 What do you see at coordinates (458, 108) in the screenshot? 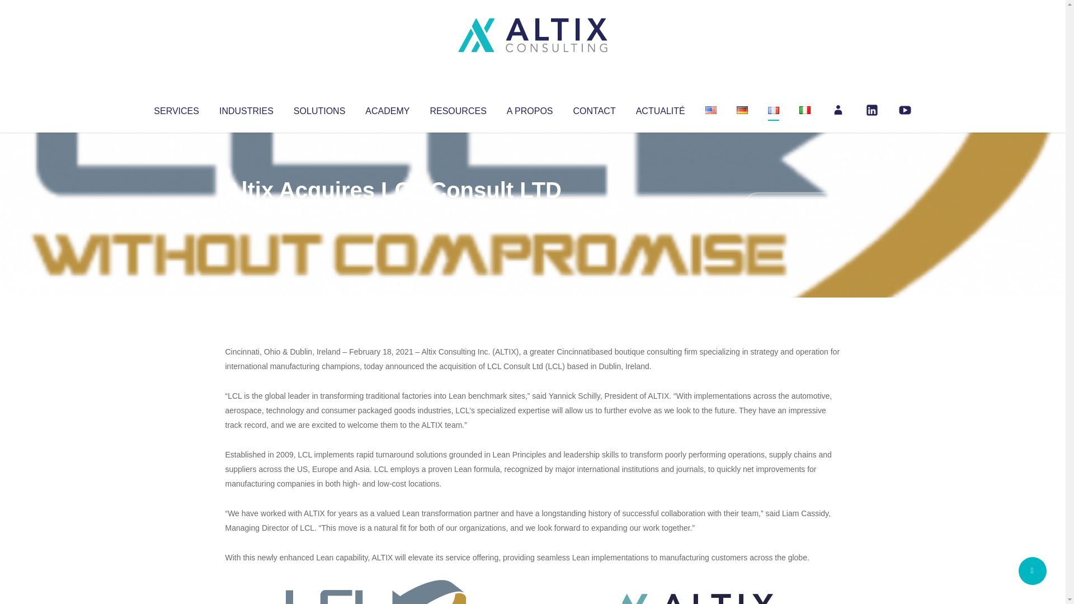
I see `RESOURCES` at bounding box center [458, 108].